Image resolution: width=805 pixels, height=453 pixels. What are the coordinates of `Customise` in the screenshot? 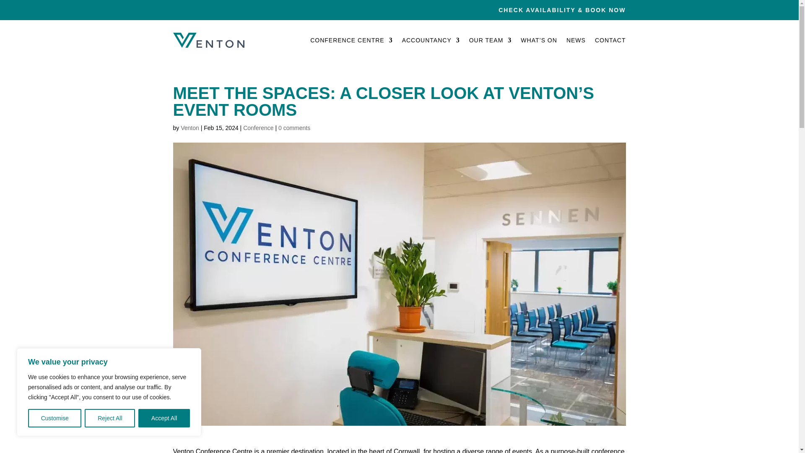 It's located at (55, 418).